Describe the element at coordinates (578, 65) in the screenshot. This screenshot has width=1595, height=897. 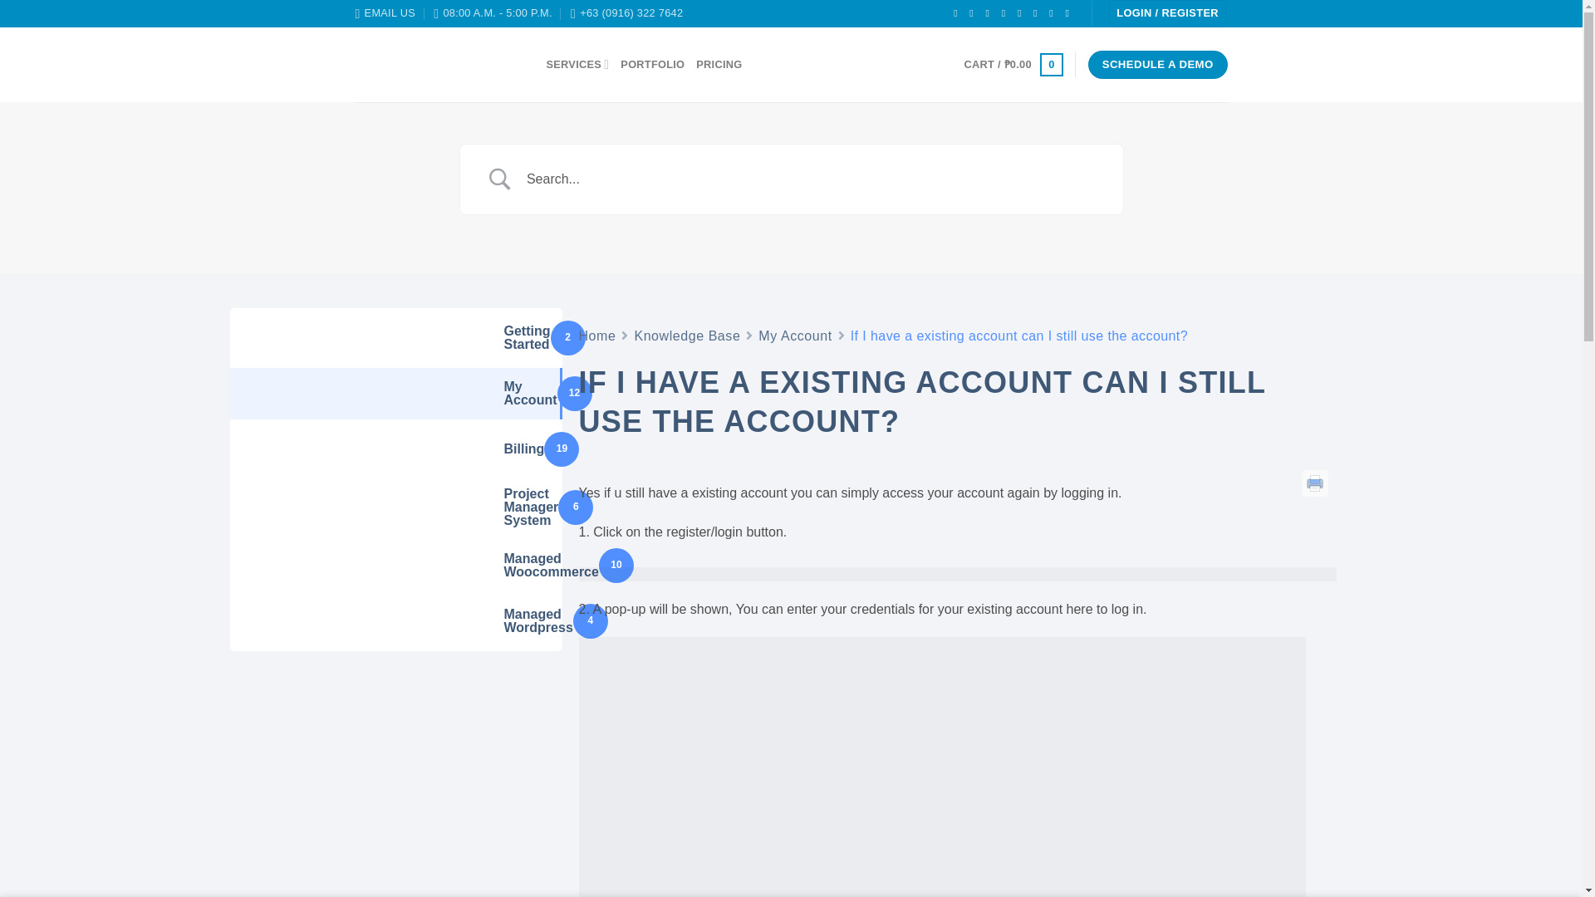
I see `SERVICES` at that location.